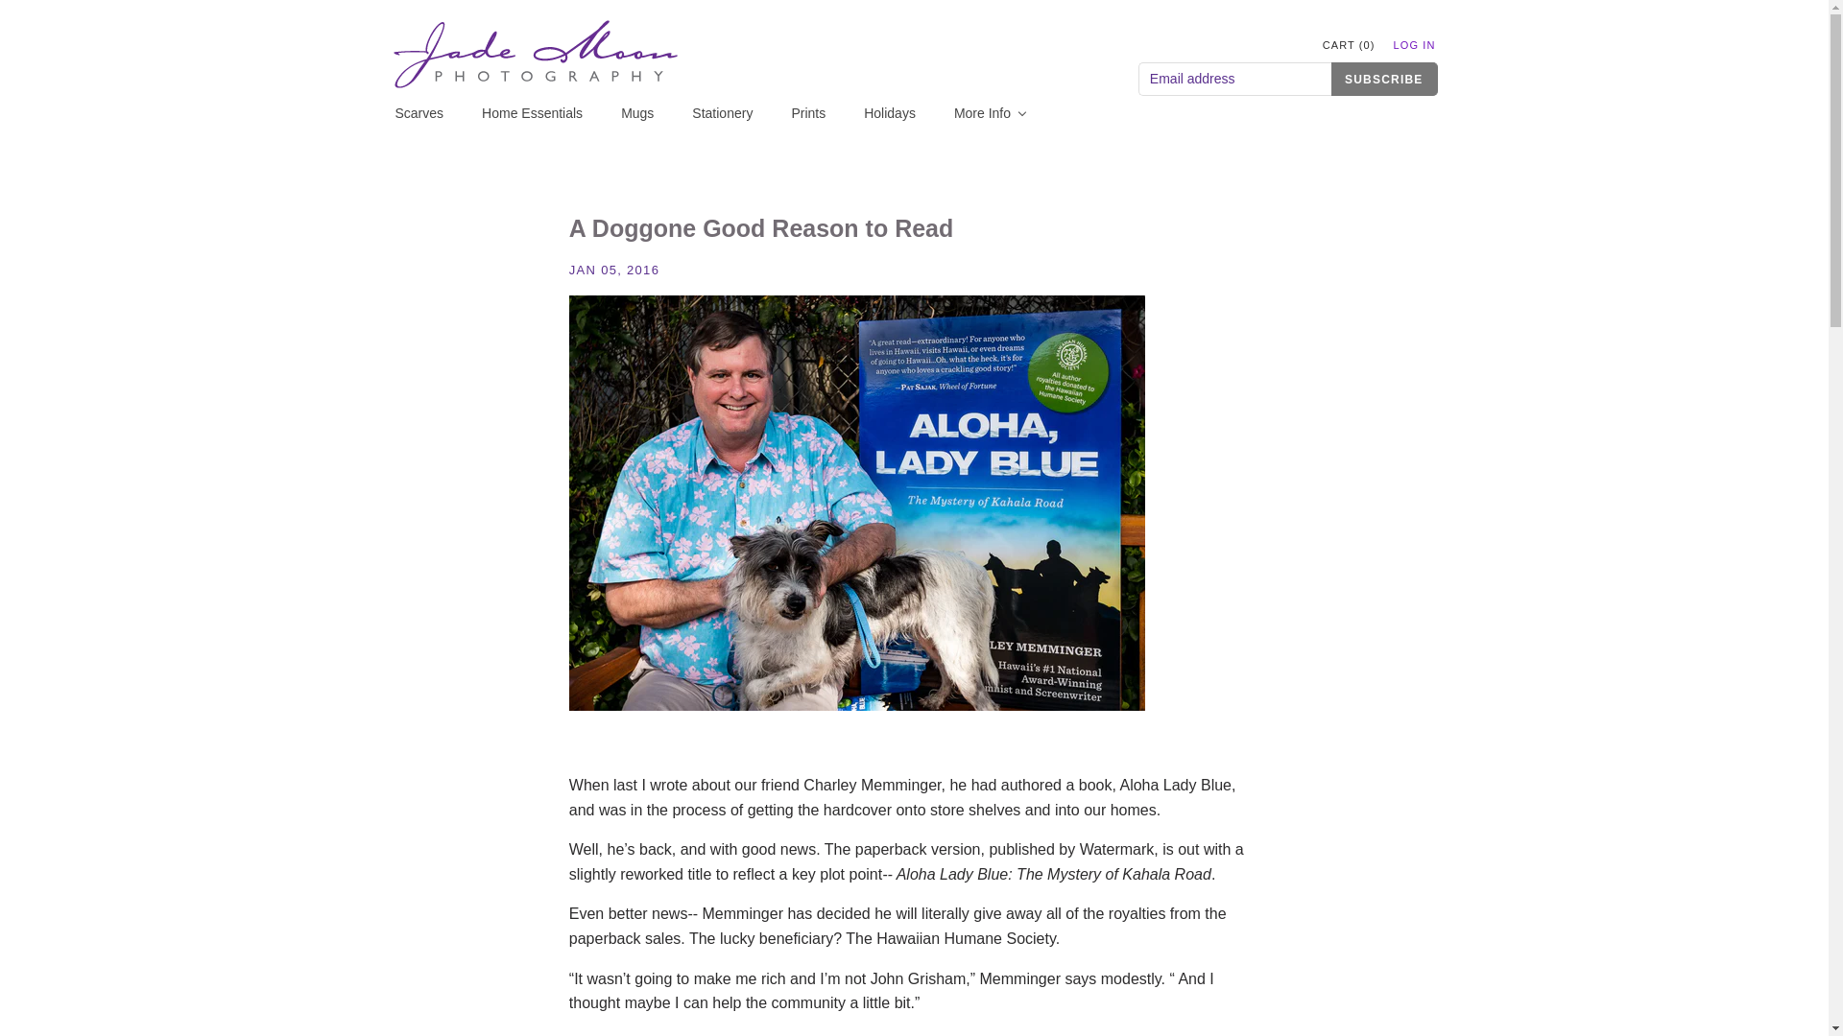 The height and width of the screenshot is (1036, 1843). Describe the element at coordinates (824, 112) in the screenshot. I see `Prints` at that location.